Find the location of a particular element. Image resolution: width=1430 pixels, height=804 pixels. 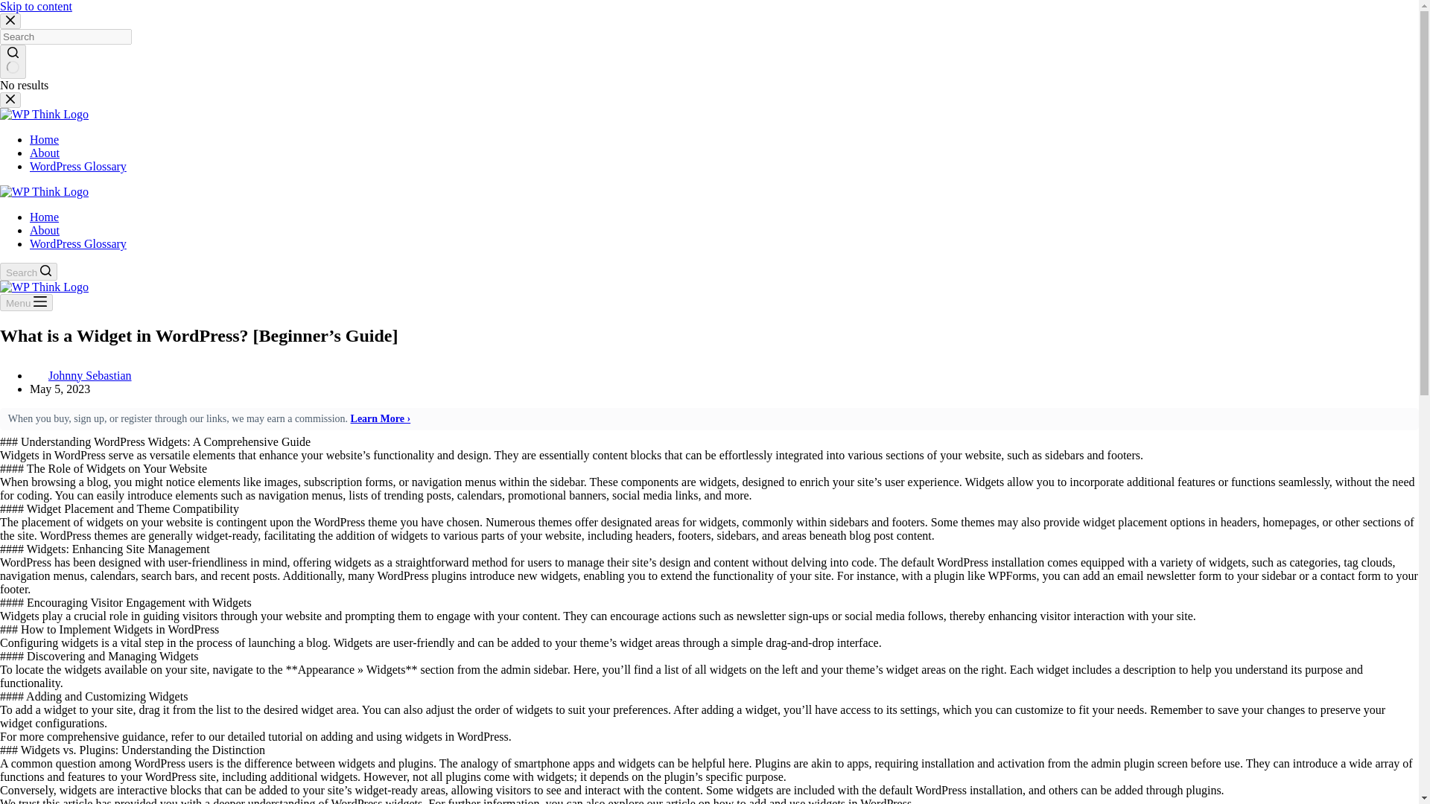

About is located at coordinates (45, 230).